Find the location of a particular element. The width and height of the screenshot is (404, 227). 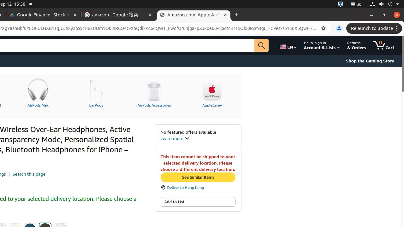

Relaunch to update is located at coordinates (375, 28).